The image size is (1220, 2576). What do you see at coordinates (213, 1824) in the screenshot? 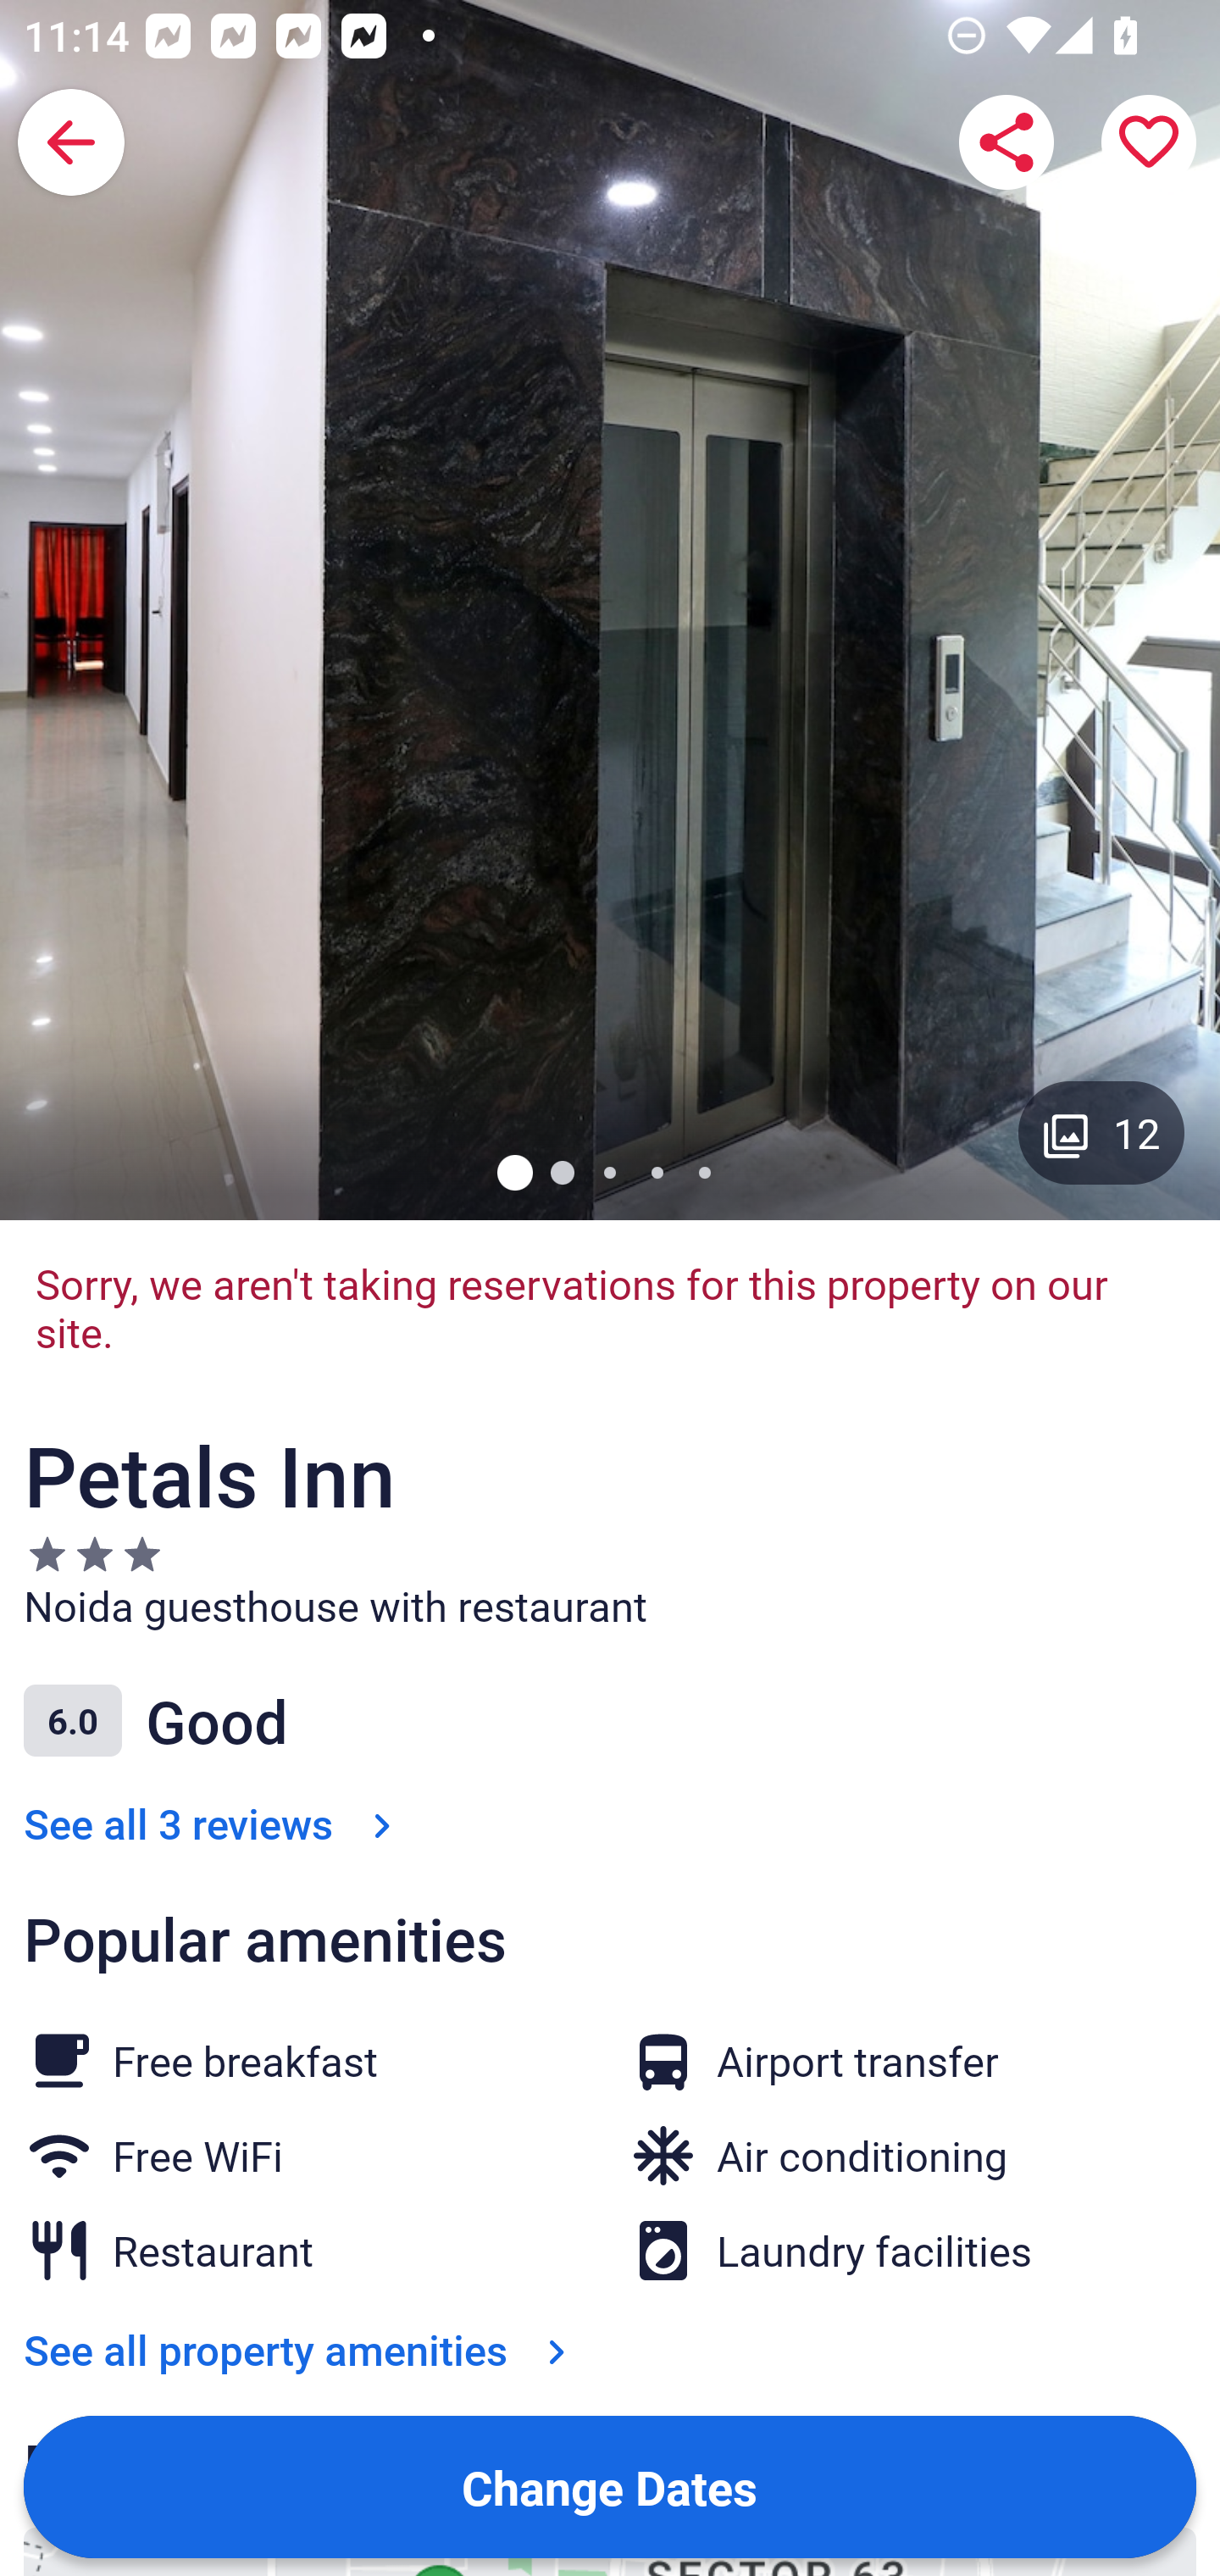
I see `See all 3 reviews See all 3 reviews Link` at bounding box center [213, 1824].